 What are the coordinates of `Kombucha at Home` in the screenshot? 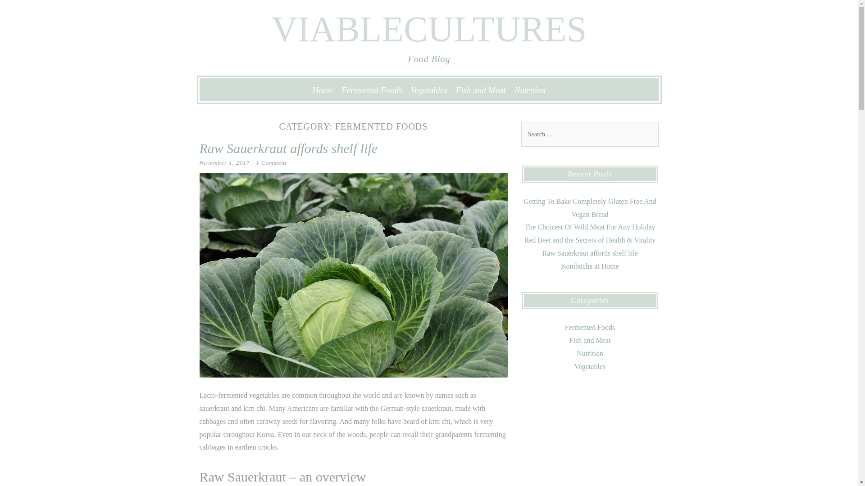 It's located at (590, 266).